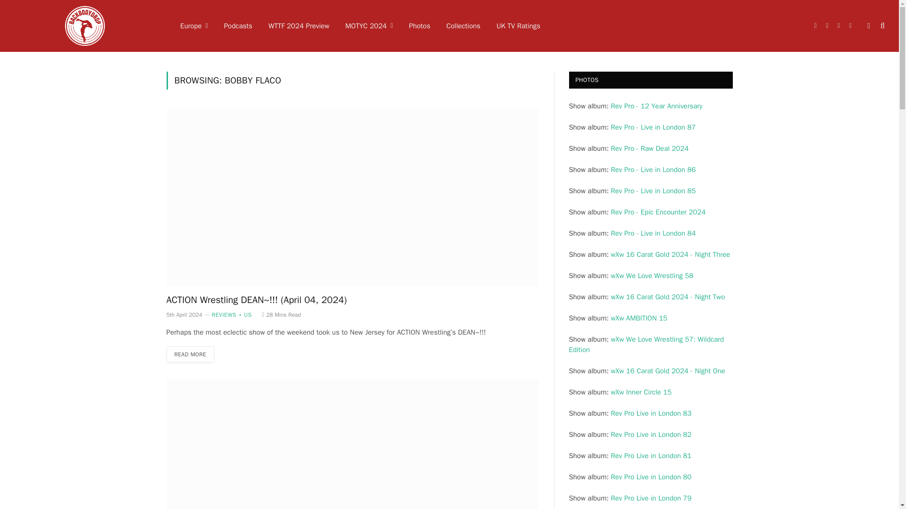 This screenshot has height=509, width=906. What do you see at coordinates (518, 26) in the screenshot?
I see `UK TV Ratings` at bounding box center [518, 26].